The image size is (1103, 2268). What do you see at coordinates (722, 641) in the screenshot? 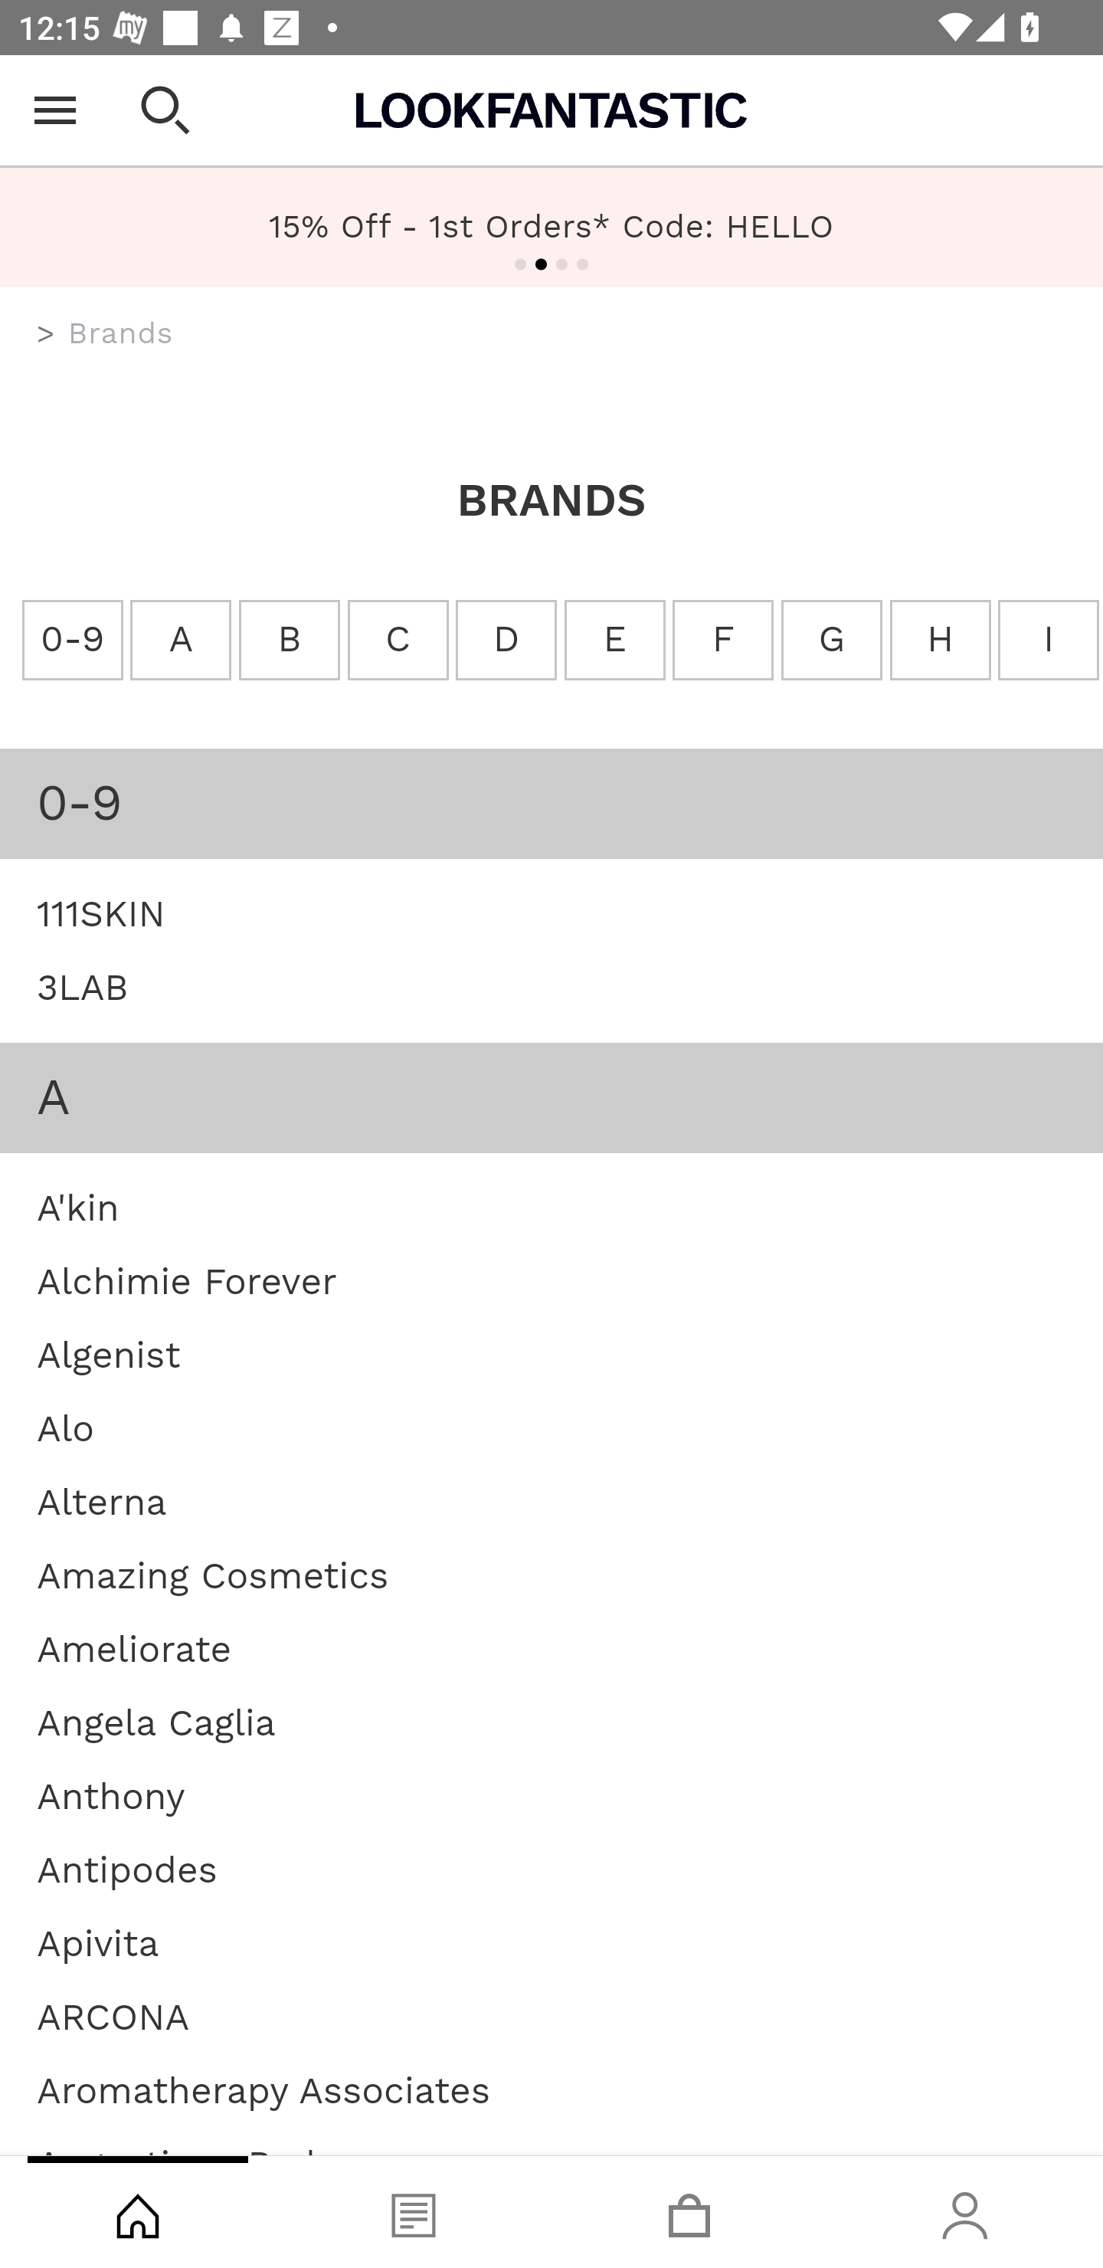
I see `F` at bounding box center [722, 641].